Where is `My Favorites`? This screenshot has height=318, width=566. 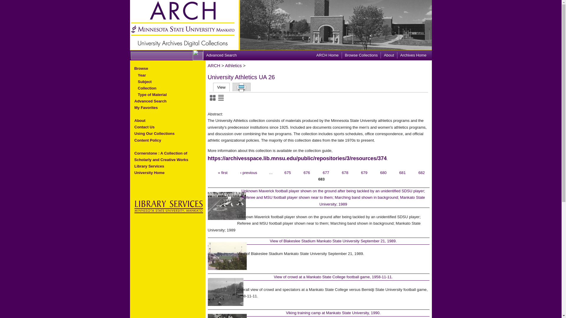 My Favorites is located at coordinates (146, 107).